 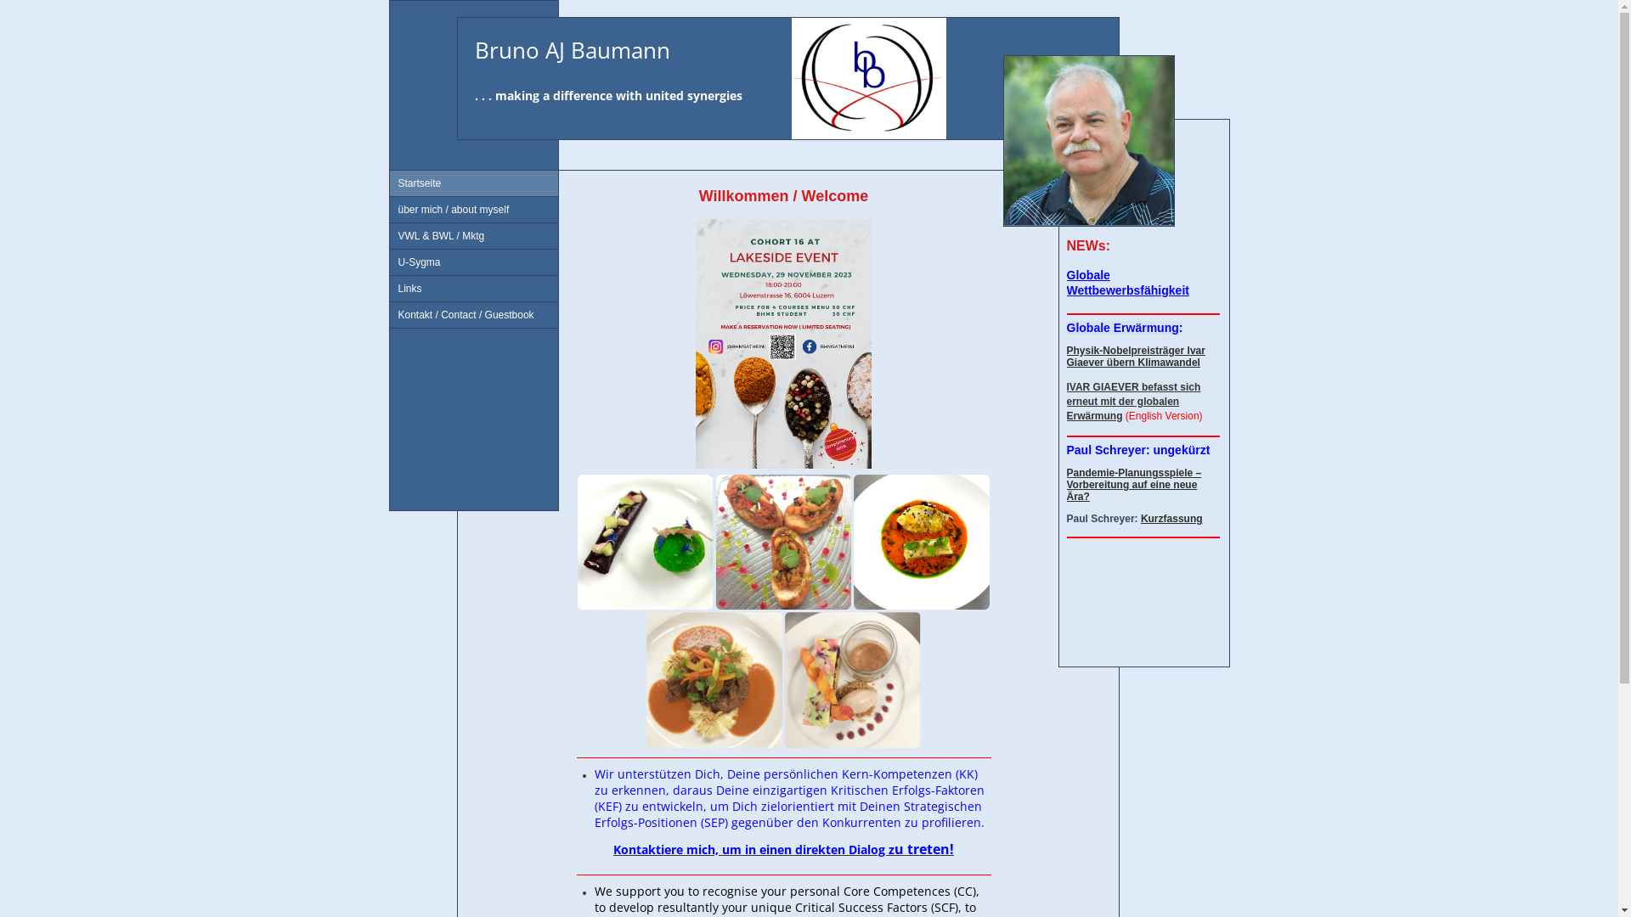 I want to click on Kurzfassung, so click(x=1172, y=519).